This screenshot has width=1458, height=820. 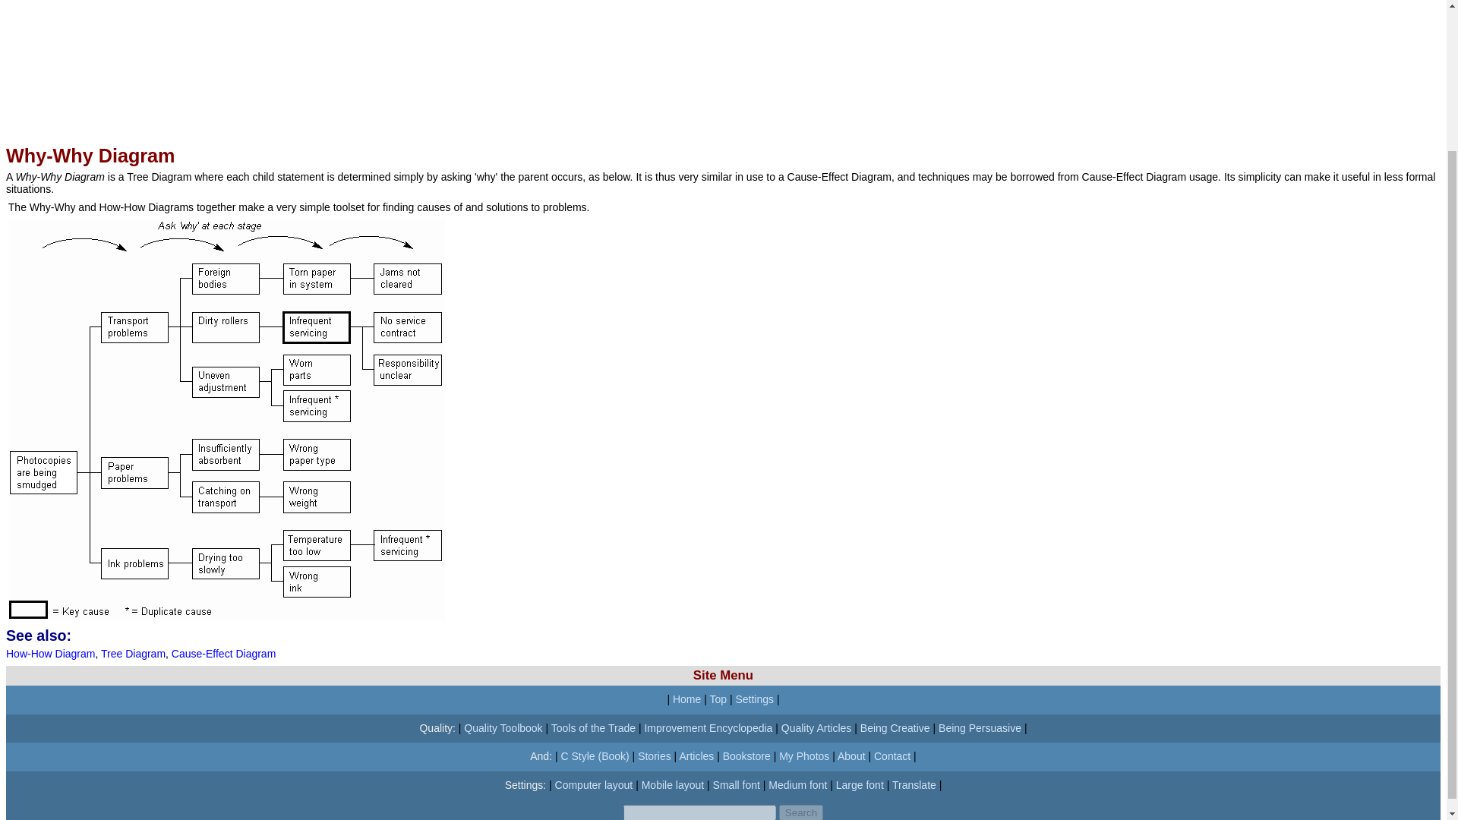 What do you see at coordinates (686, 699) in the screenshot?
I see `Home` at bounding box center [686, 699].